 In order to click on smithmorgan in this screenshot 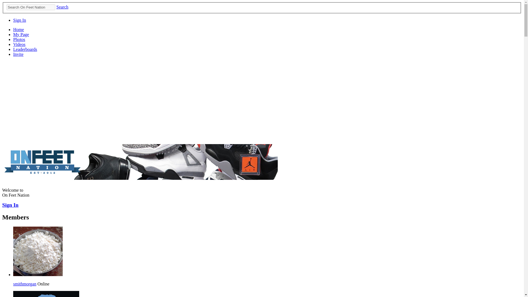, I will do `click(25, 284)`.